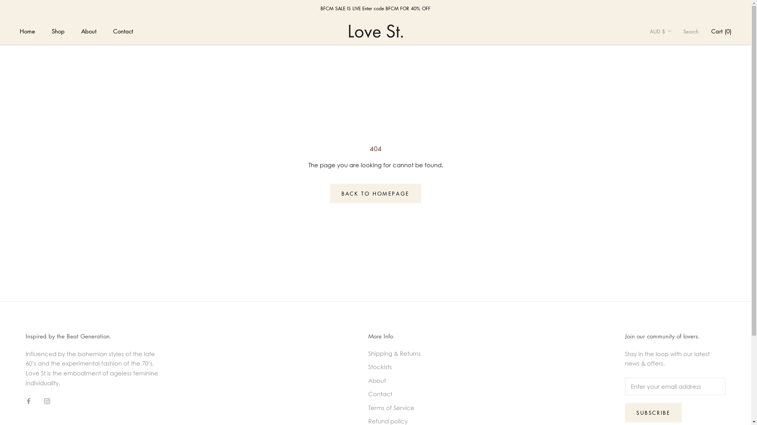  What do you see at coordinates (674, 272) in the screenshot?
I see `CAD` at bounding box center [674, 272].